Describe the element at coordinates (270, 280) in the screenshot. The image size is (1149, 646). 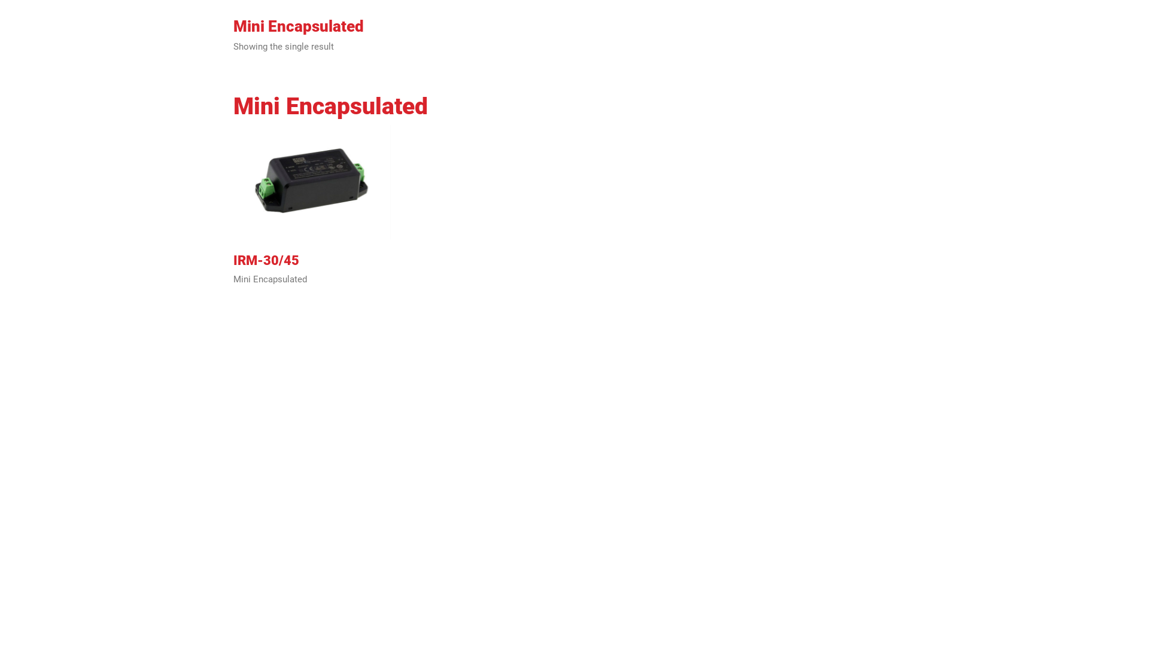
I see `Mini Encapsulated` at that location.